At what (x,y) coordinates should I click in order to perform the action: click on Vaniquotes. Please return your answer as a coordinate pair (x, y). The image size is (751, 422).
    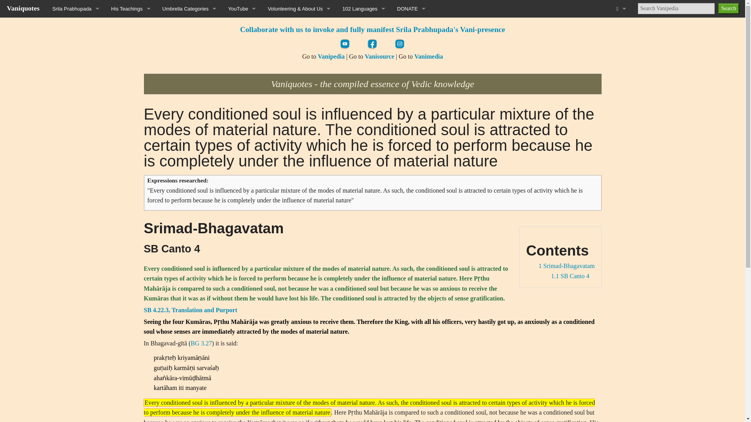
    Looking at the image, I should click on (23, 8).